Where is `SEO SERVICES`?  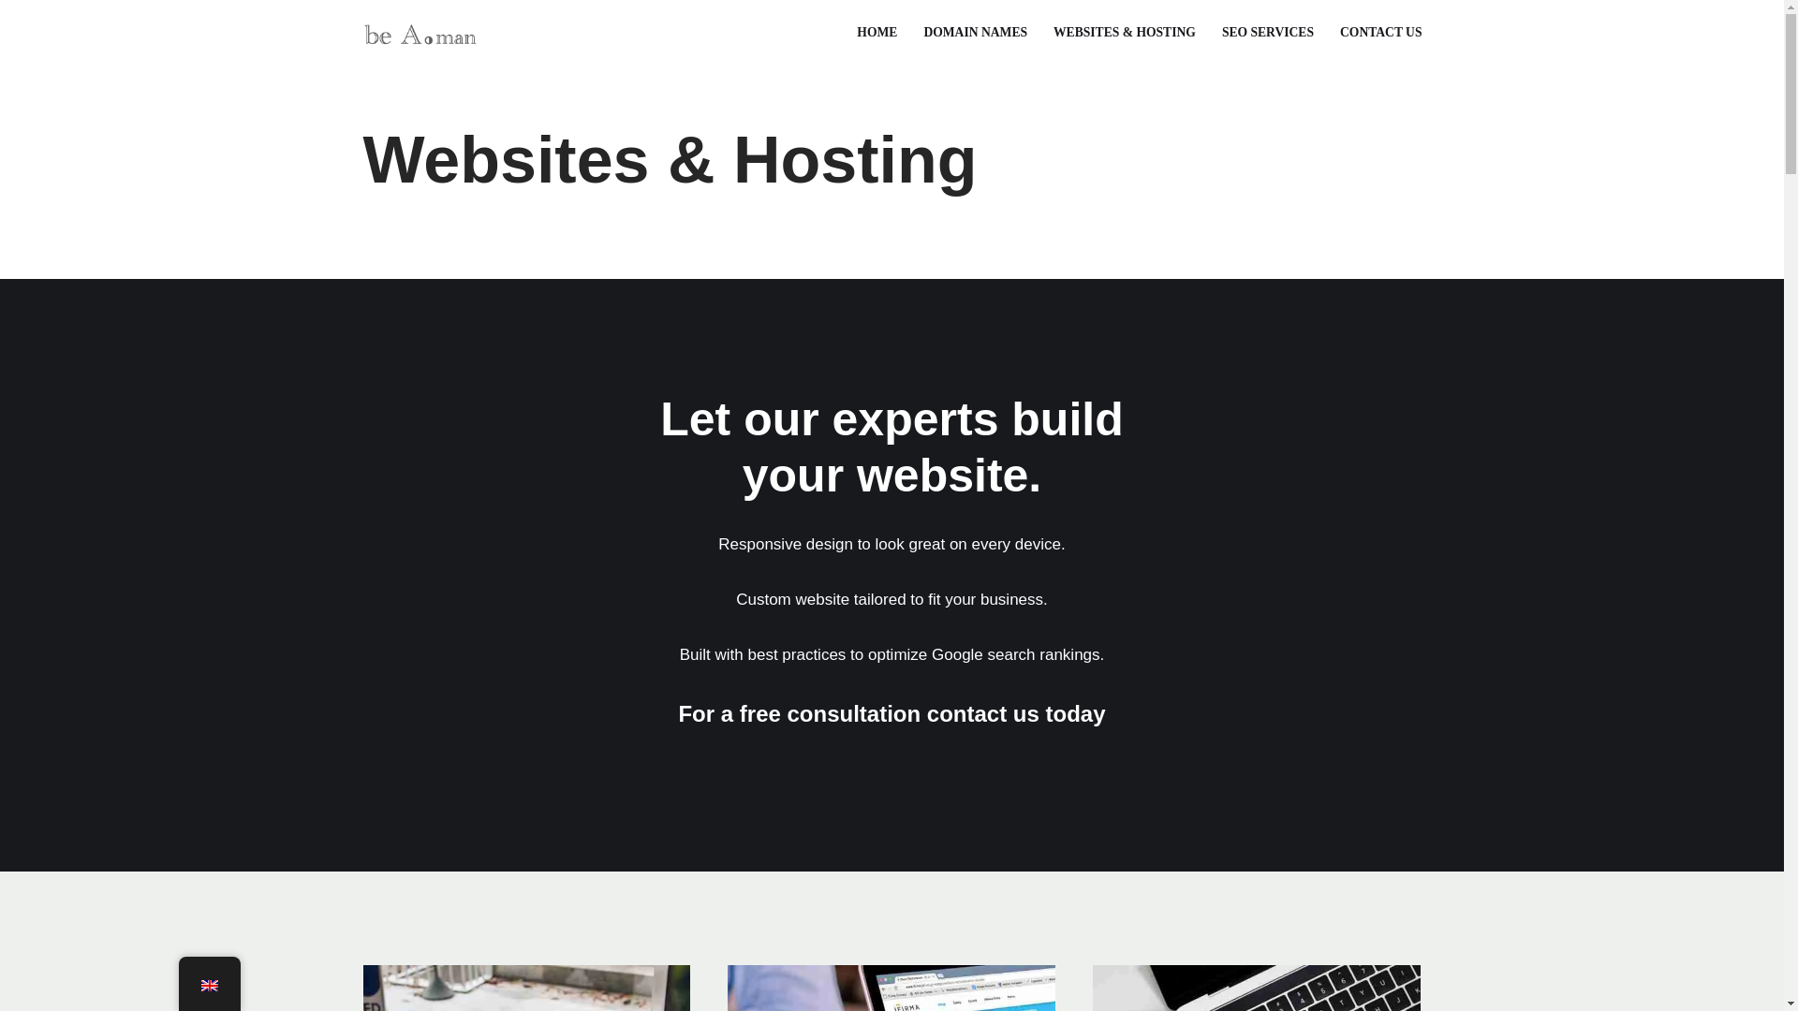 SEO SERVICES is located at coordinates (1268, 32).